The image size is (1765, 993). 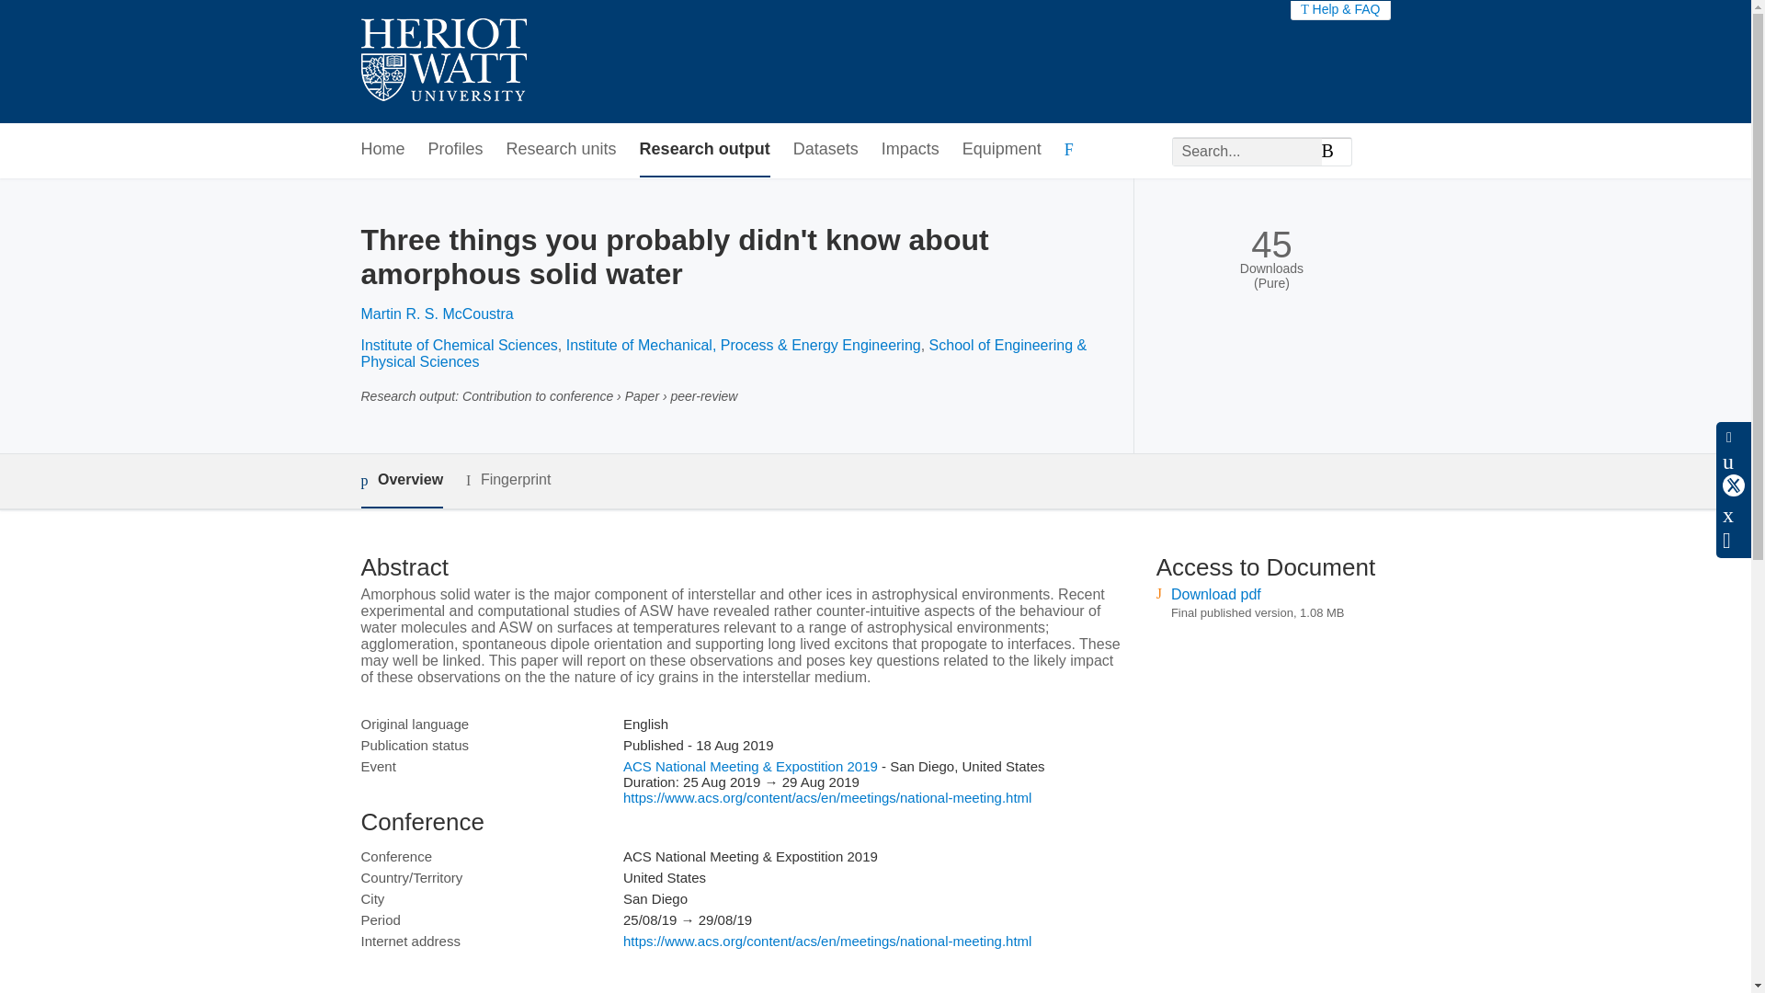 What do you see at coordinates (1001, 150) in the screenshot?
I see `Equipment` at bounding box center [1001, 150].